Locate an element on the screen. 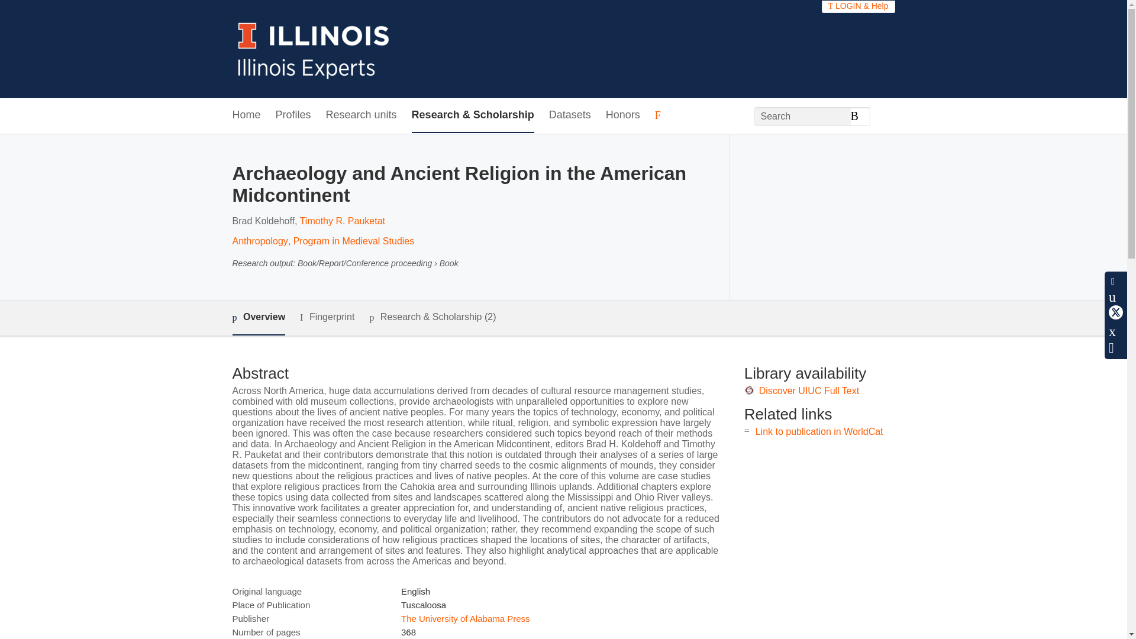 The width and height of the screenshot is (1136, 639). Anthropology is located at coordinates (259, 240).